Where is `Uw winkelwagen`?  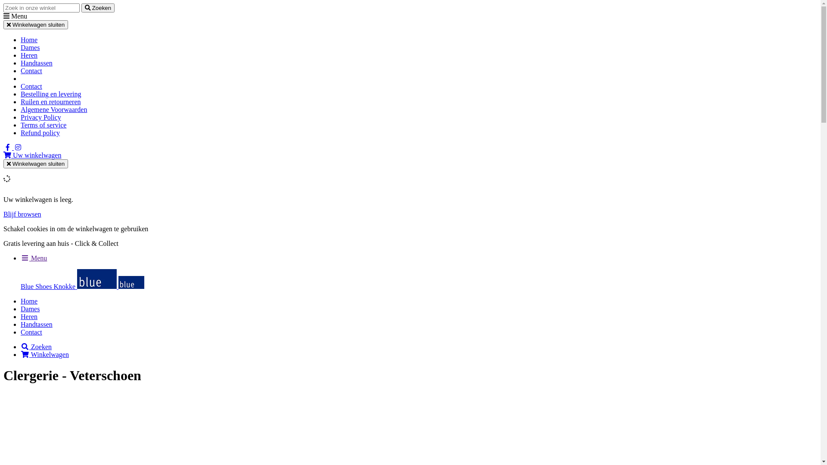 Uw winkelwagen is located at coordinates (32, 155).